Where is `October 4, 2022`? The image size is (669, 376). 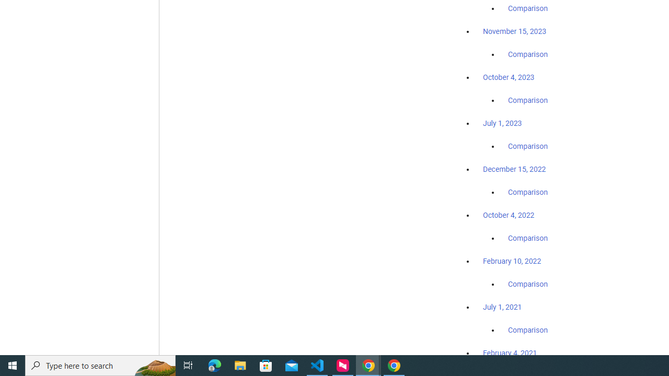
October 4, 2022 is located at coordinates (509, 215).